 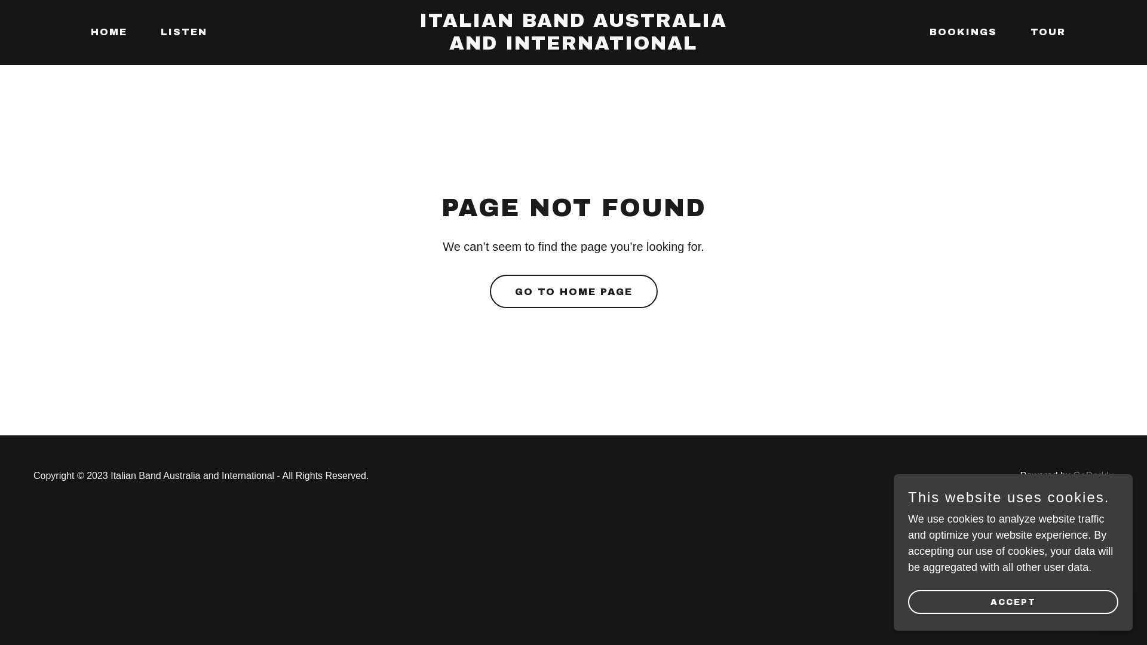 I want to click on BOOKINGS, so click(x=958, y=32).